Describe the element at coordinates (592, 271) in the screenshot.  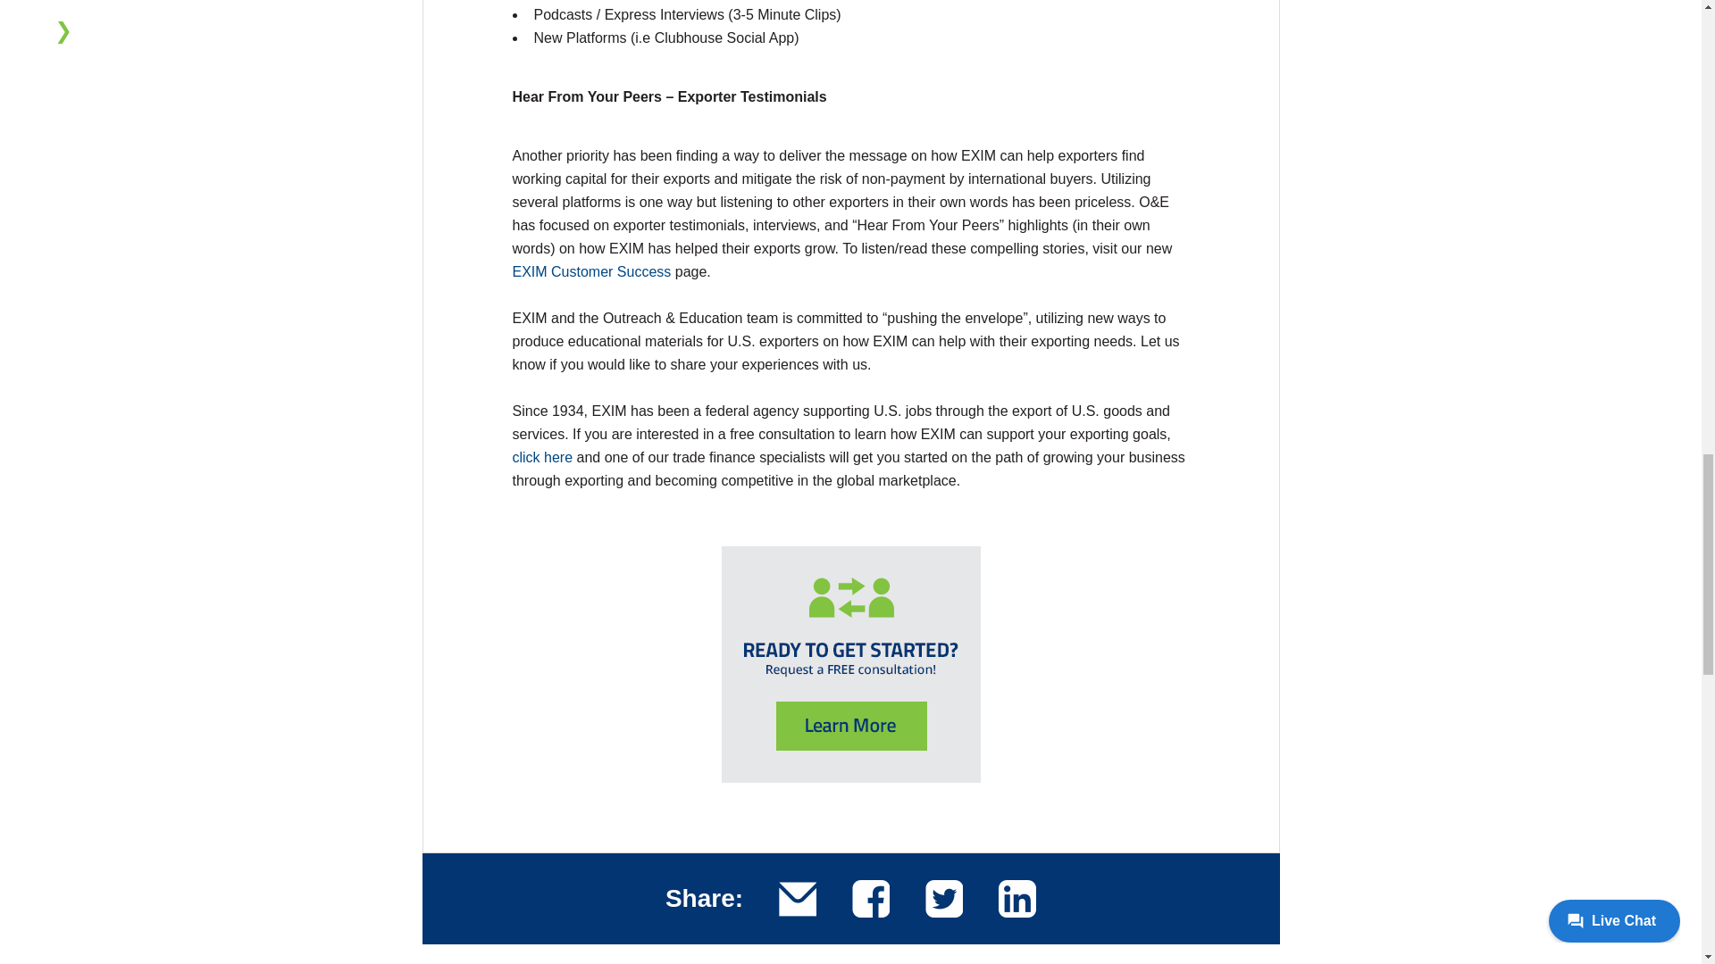
I see `EXIM Customer Success` at that location.